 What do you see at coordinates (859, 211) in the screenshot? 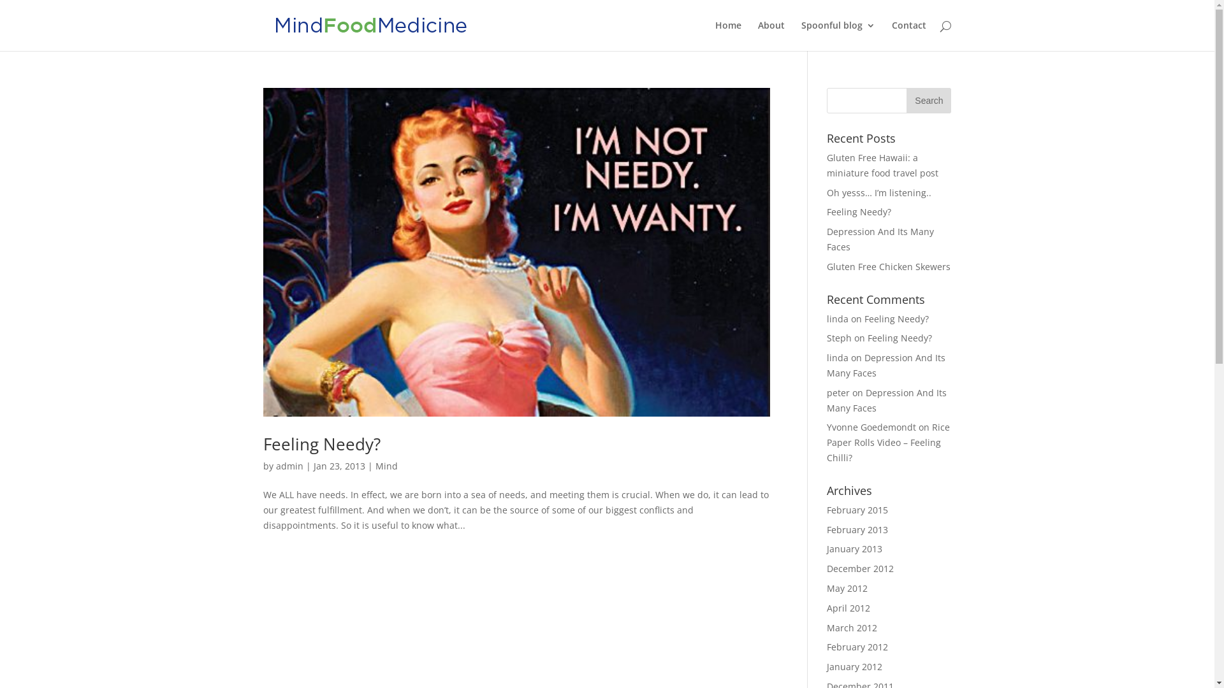
I see `Feeling Needy?` at bounding box center [859, 211].